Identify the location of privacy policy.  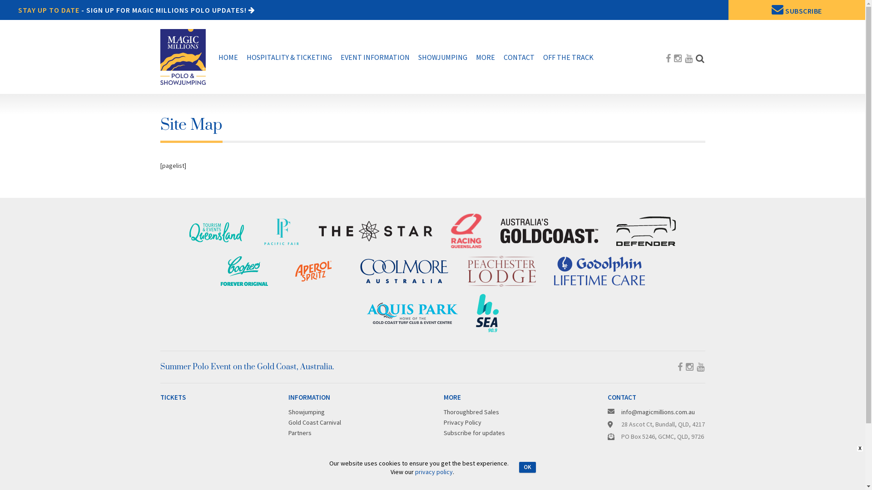
(434, 471).